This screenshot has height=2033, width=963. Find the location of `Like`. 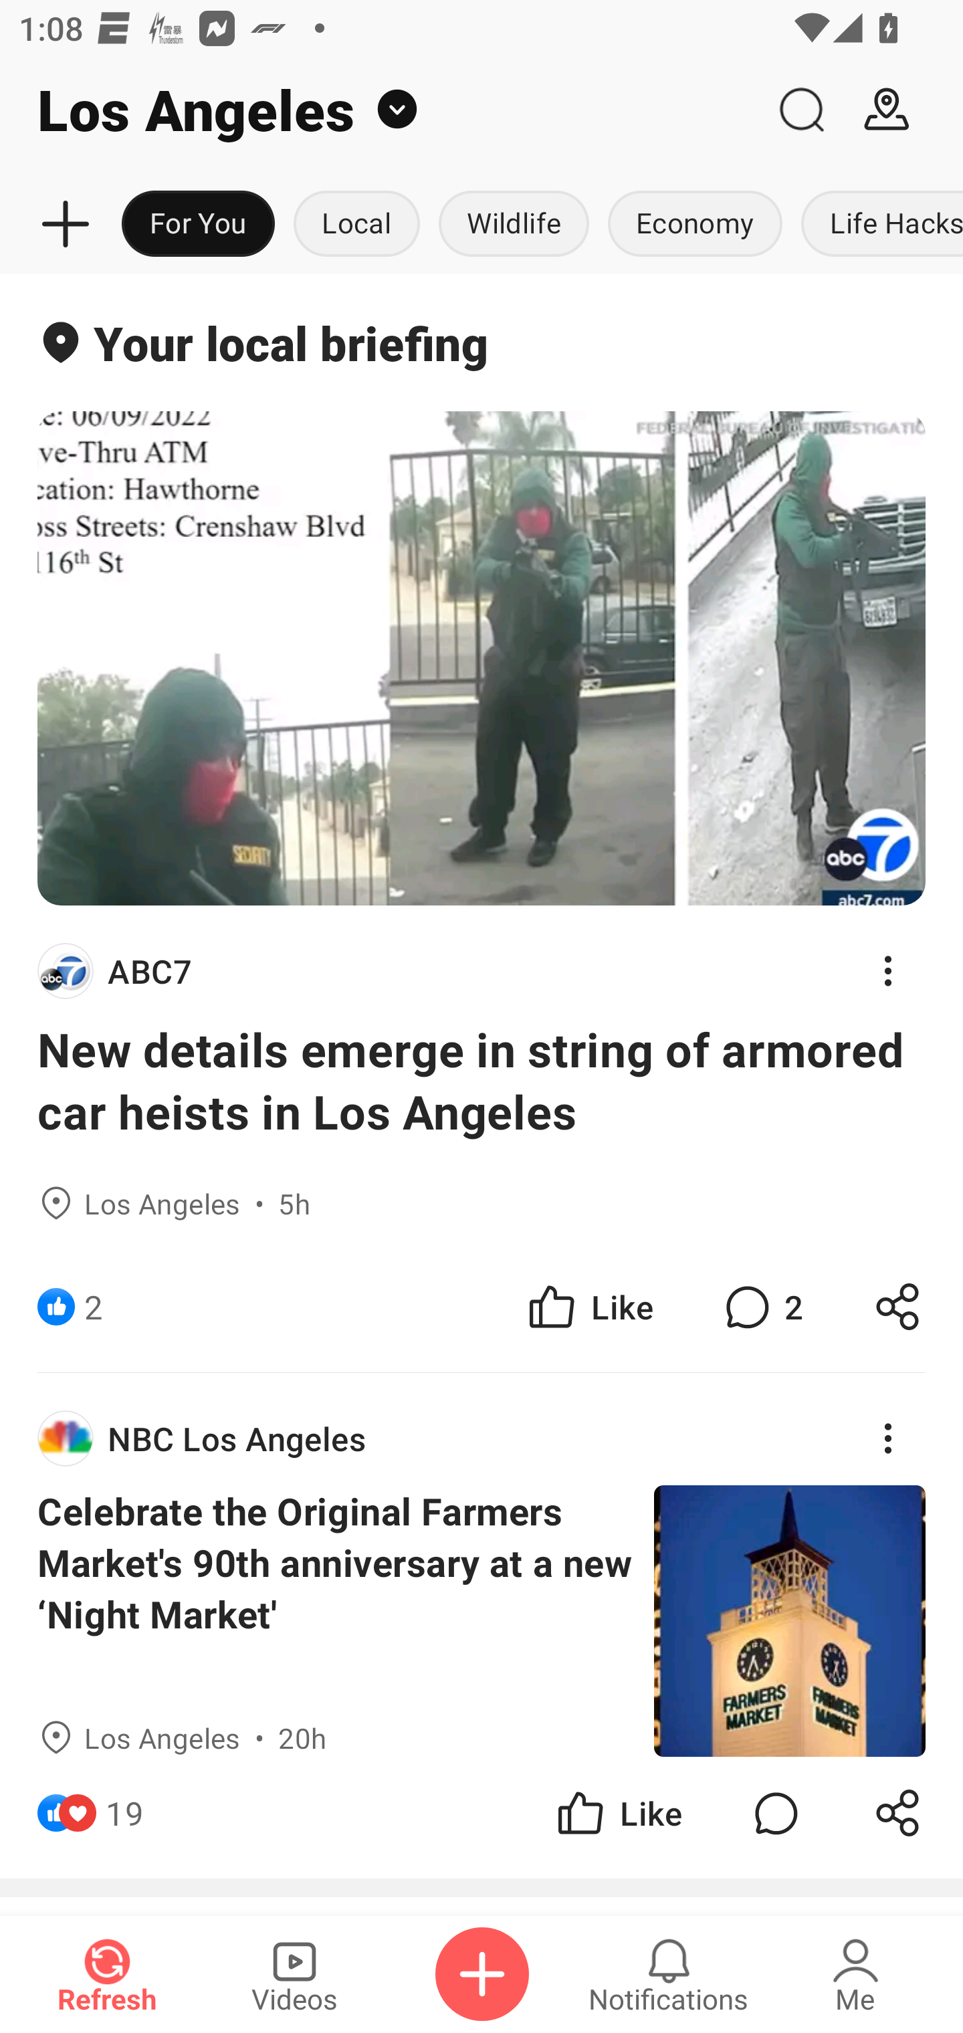

Like is located at coordinates (588, 1305).